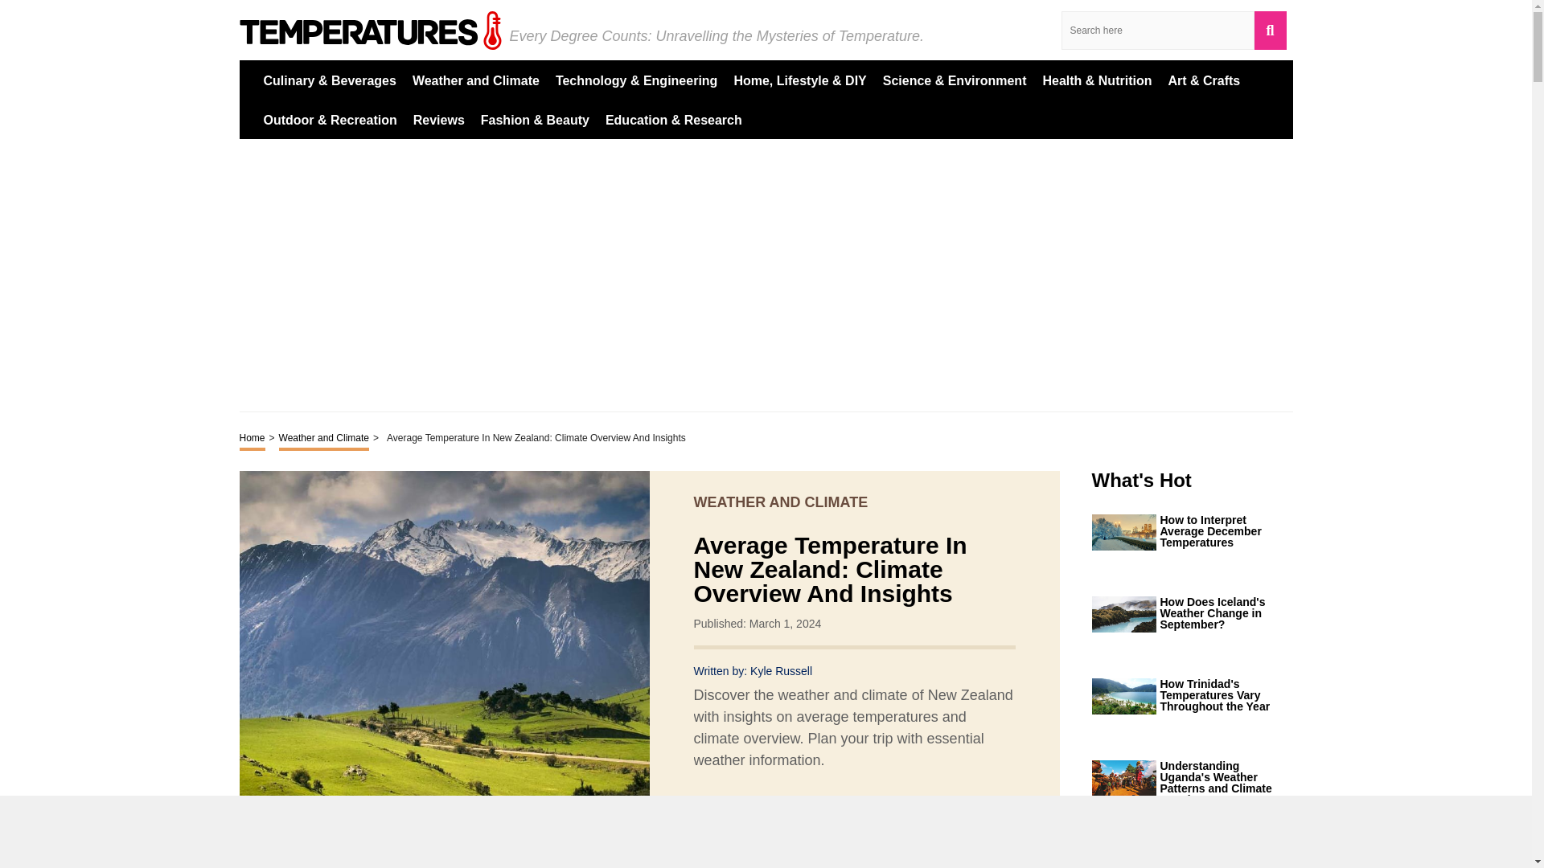 The image size is (1544, 868). I want to click on Share on WhatsApp, so click(835, 821).